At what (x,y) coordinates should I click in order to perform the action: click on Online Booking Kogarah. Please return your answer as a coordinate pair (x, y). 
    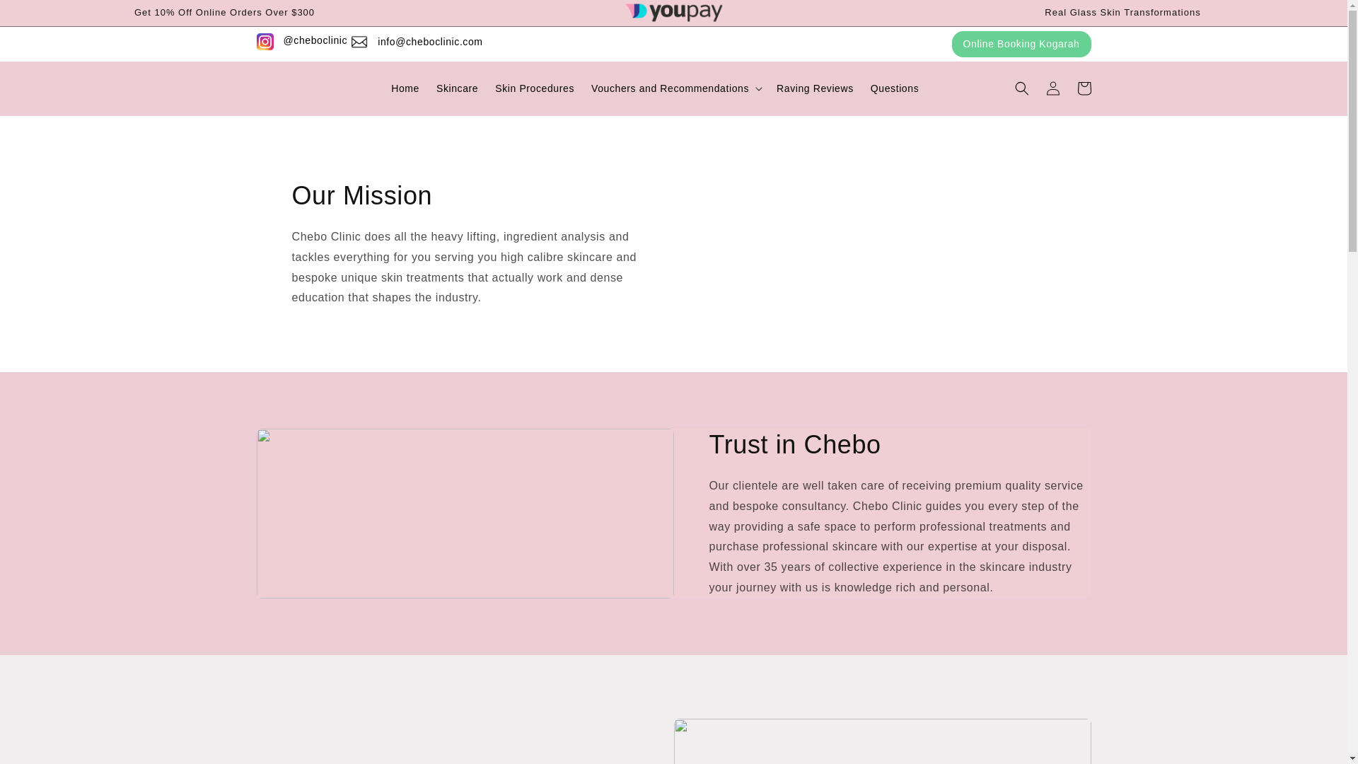
    Looking at the image, I should click on (1021, 44).